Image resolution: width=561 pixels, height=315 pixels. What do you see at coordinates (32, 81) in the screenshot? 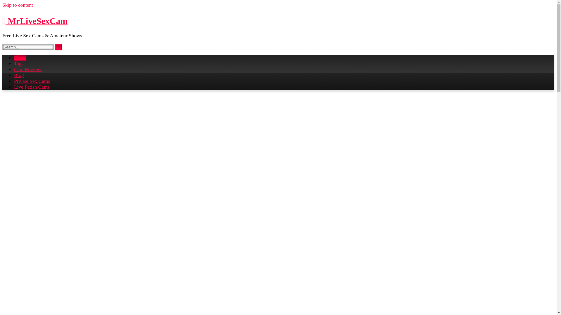
I see `Private Sex Cams` at bounding box center [32, 81].